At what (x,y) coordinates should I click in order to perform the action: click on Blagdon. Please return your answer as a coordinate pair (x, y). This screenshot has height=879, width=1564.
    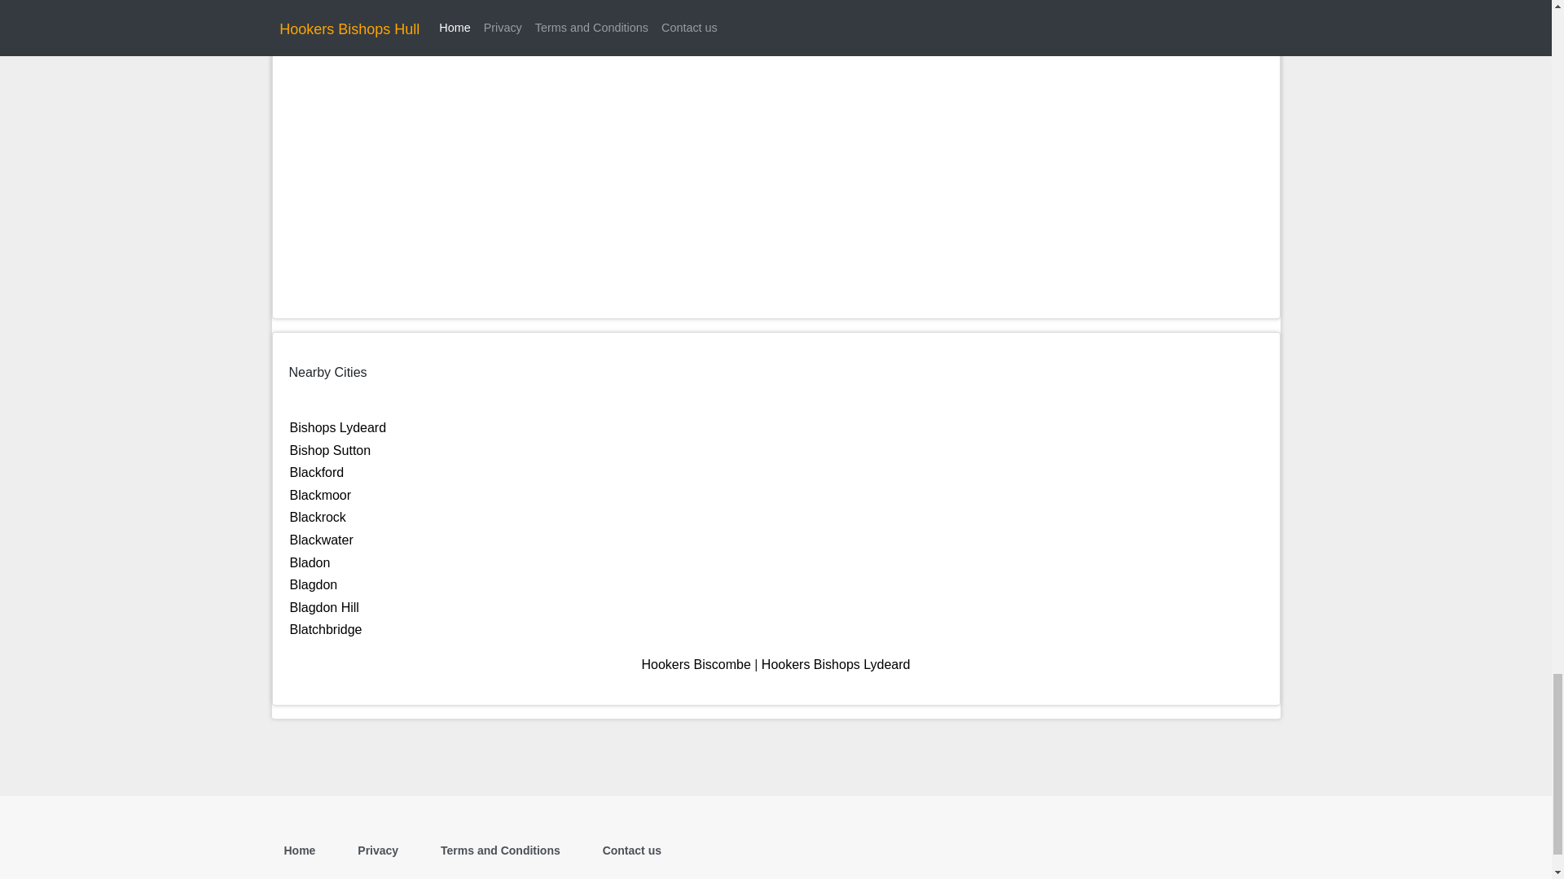
    Looking at the image, I should click on (313, 584).